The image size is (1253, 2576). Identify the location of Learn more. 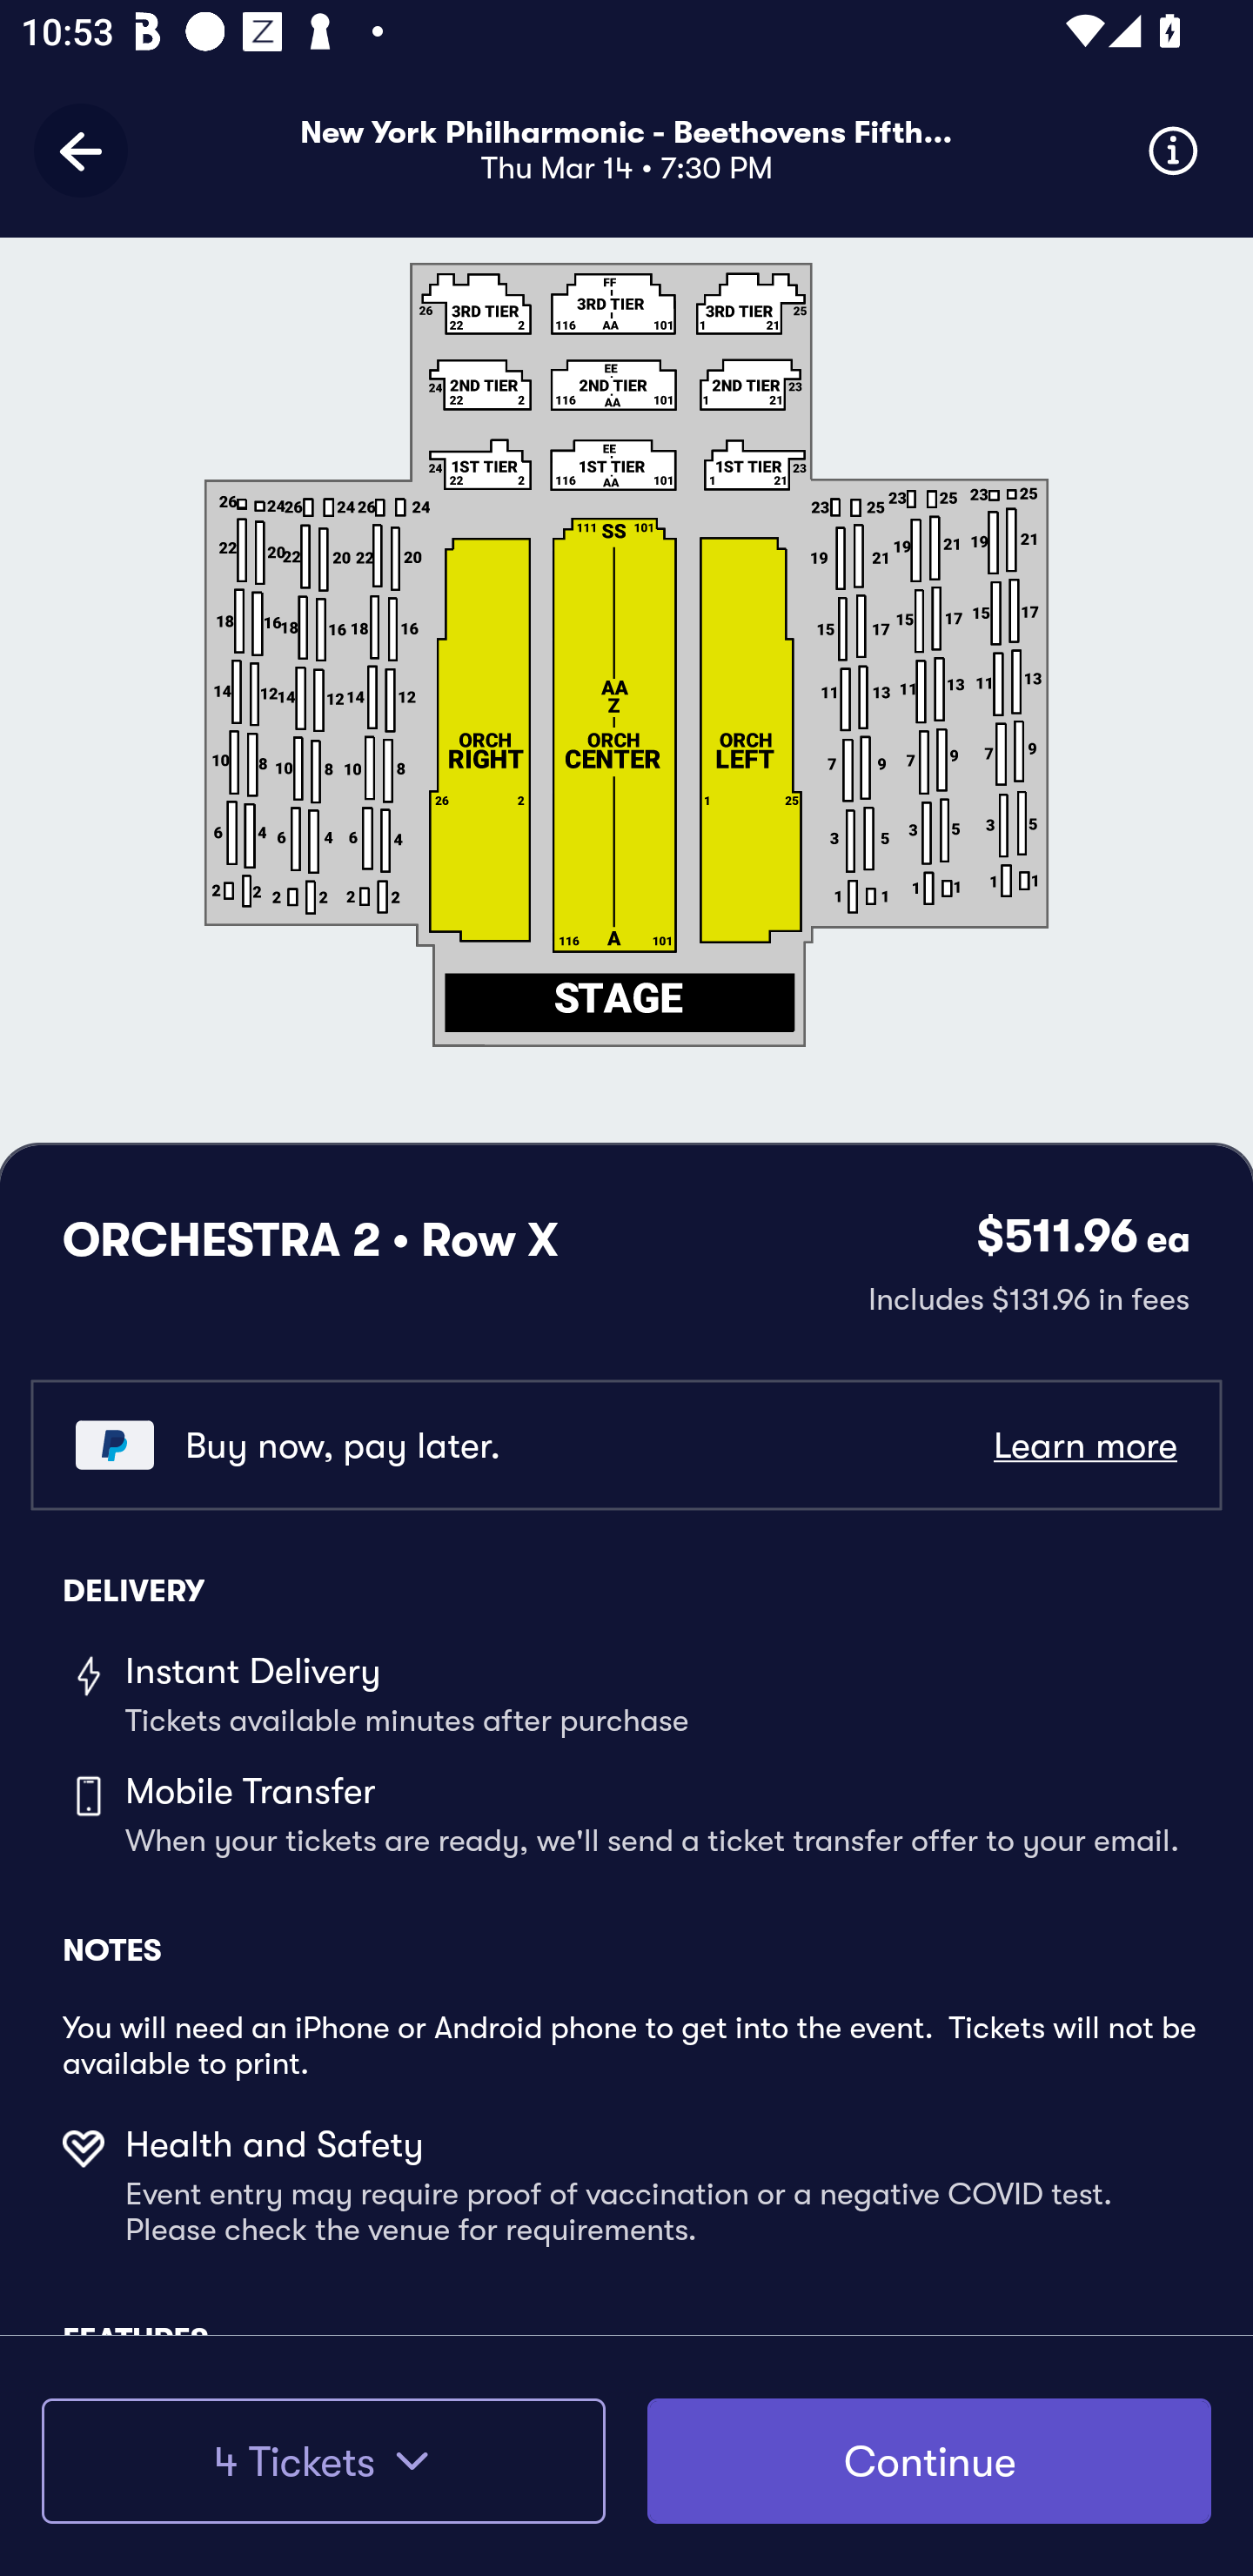
(1084, 1446).